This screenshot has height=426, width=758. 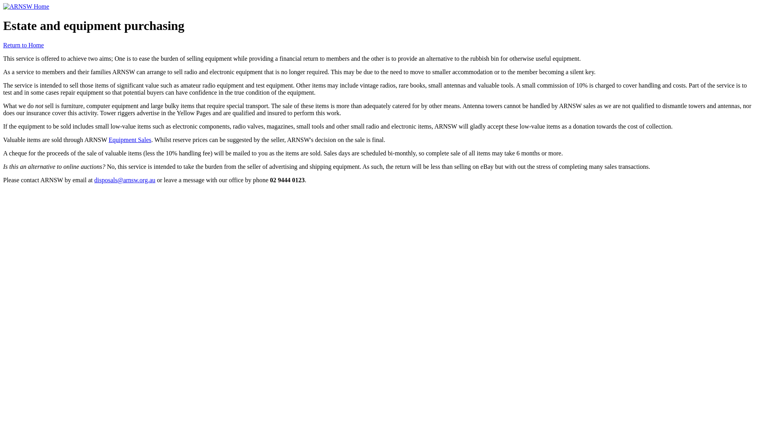 I want to click on Return to Home, so click(x=24, y=45).